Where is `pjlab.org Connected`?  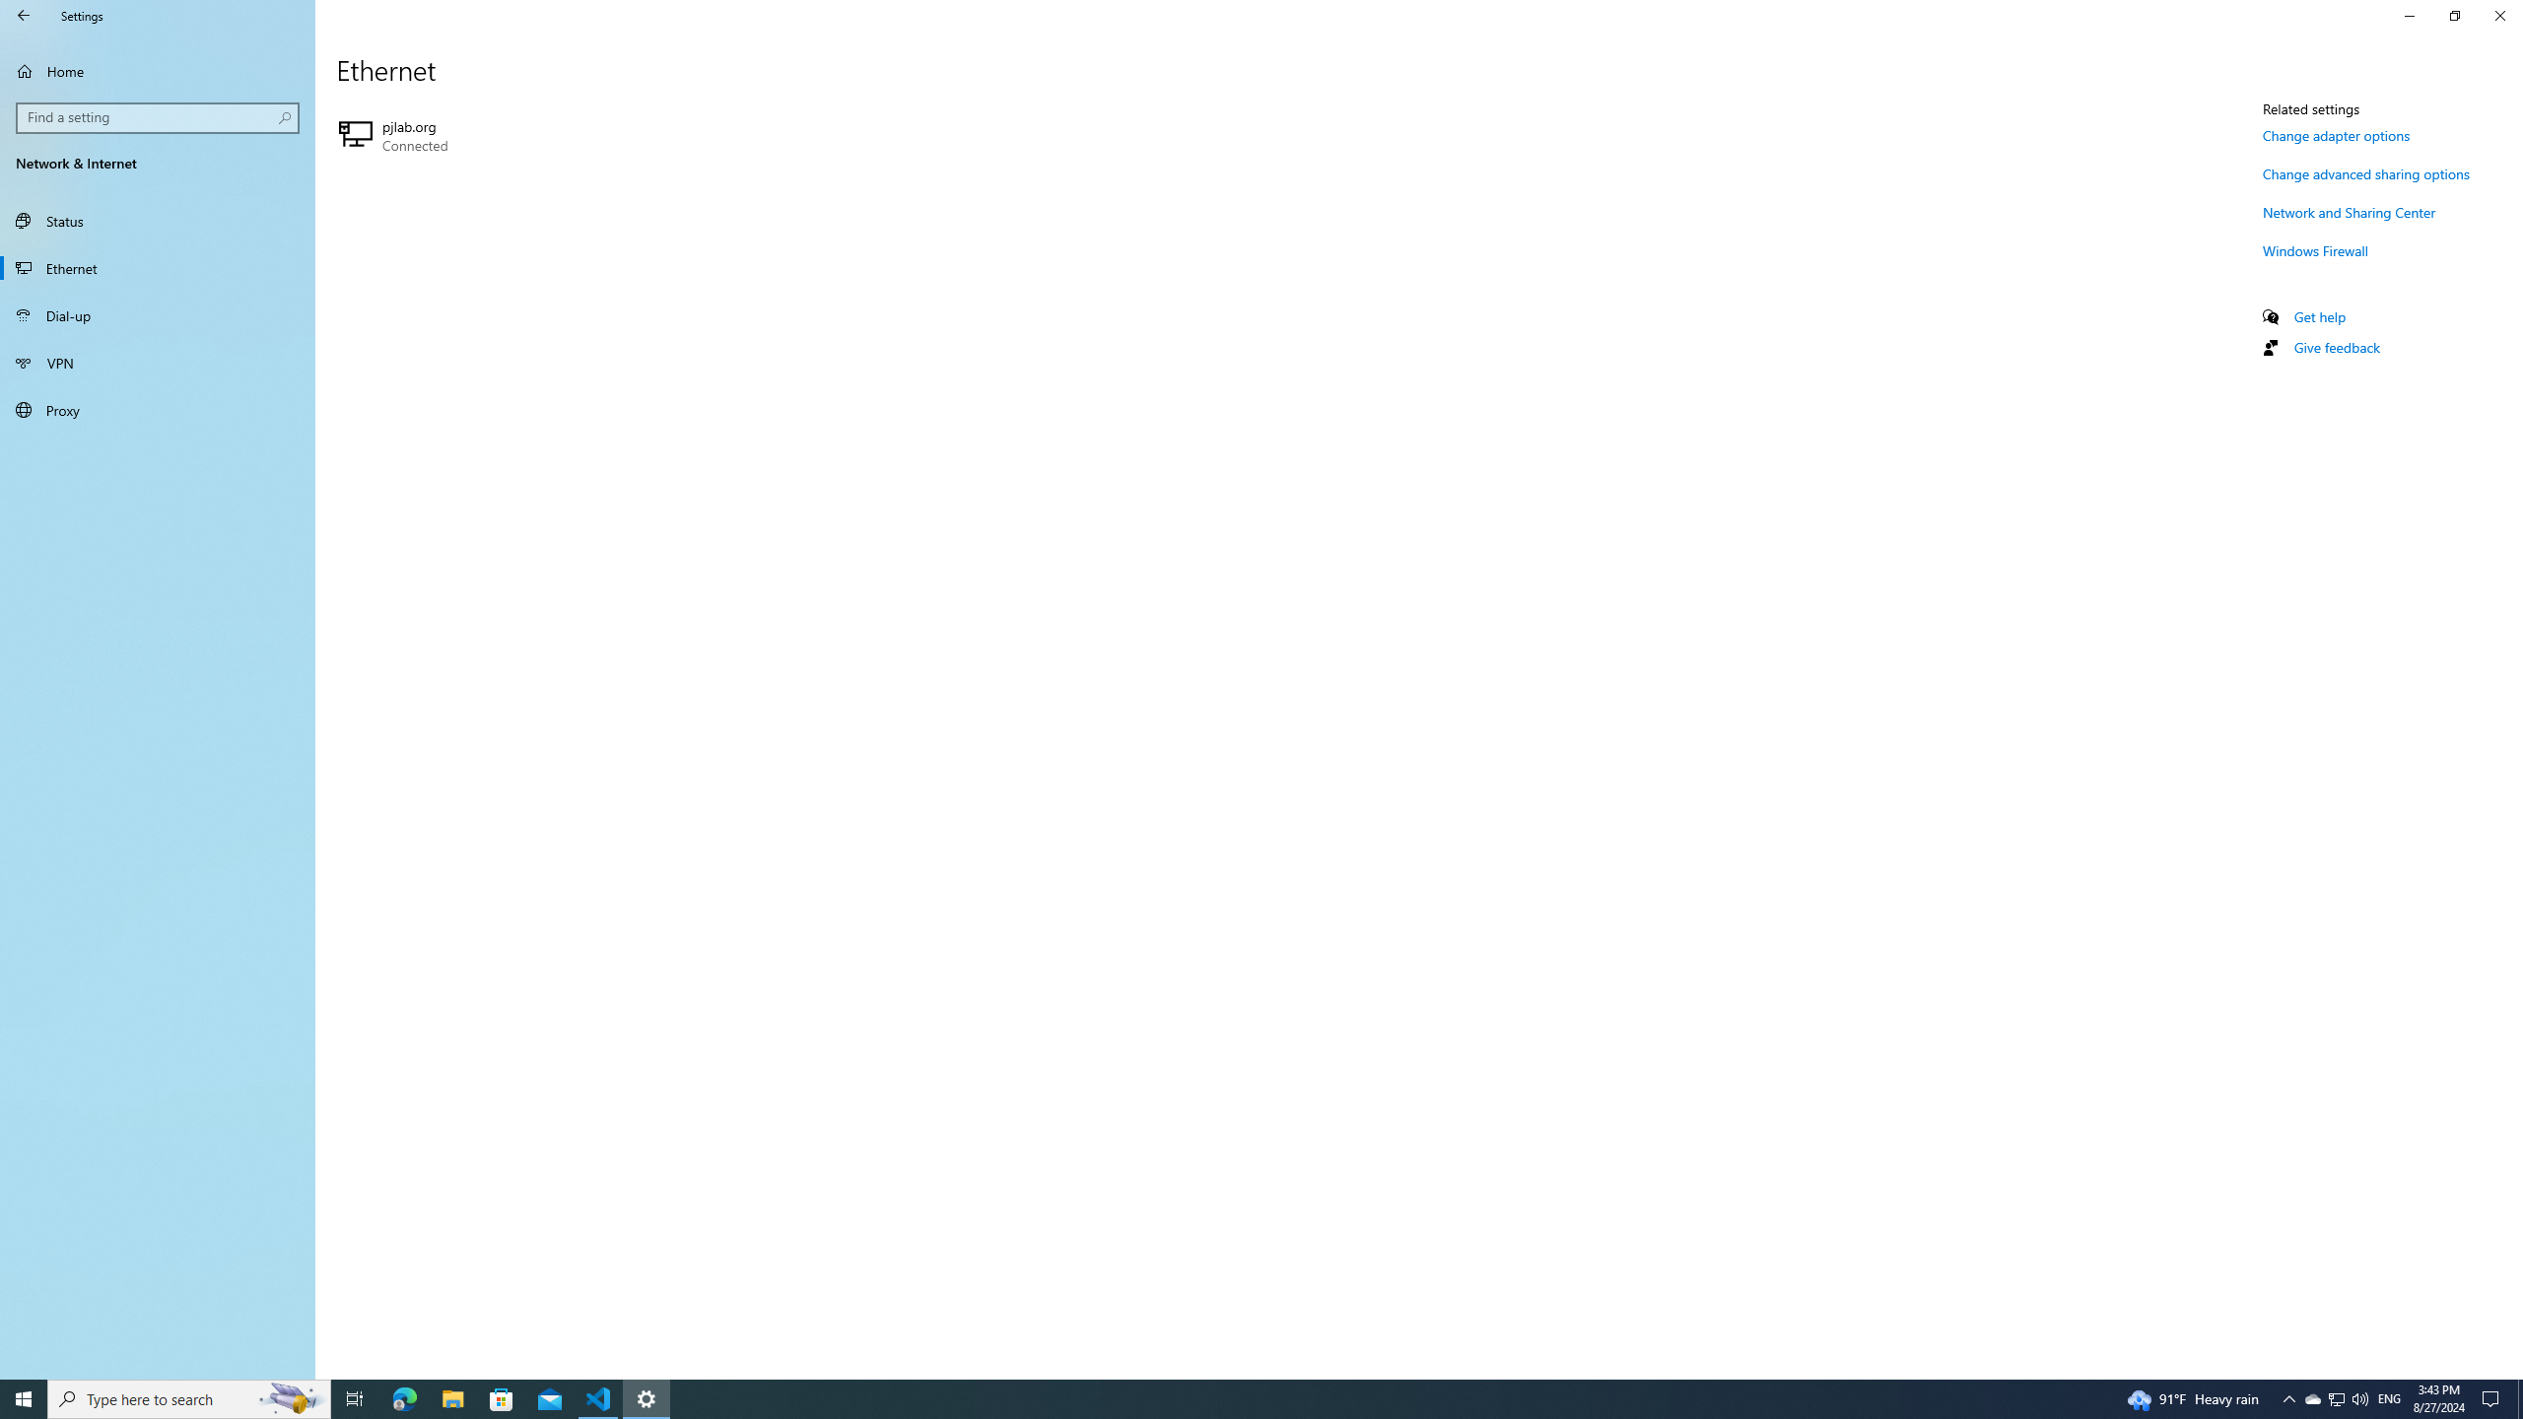 pjlab.org Connected is located at coordinates (2493, 1399).